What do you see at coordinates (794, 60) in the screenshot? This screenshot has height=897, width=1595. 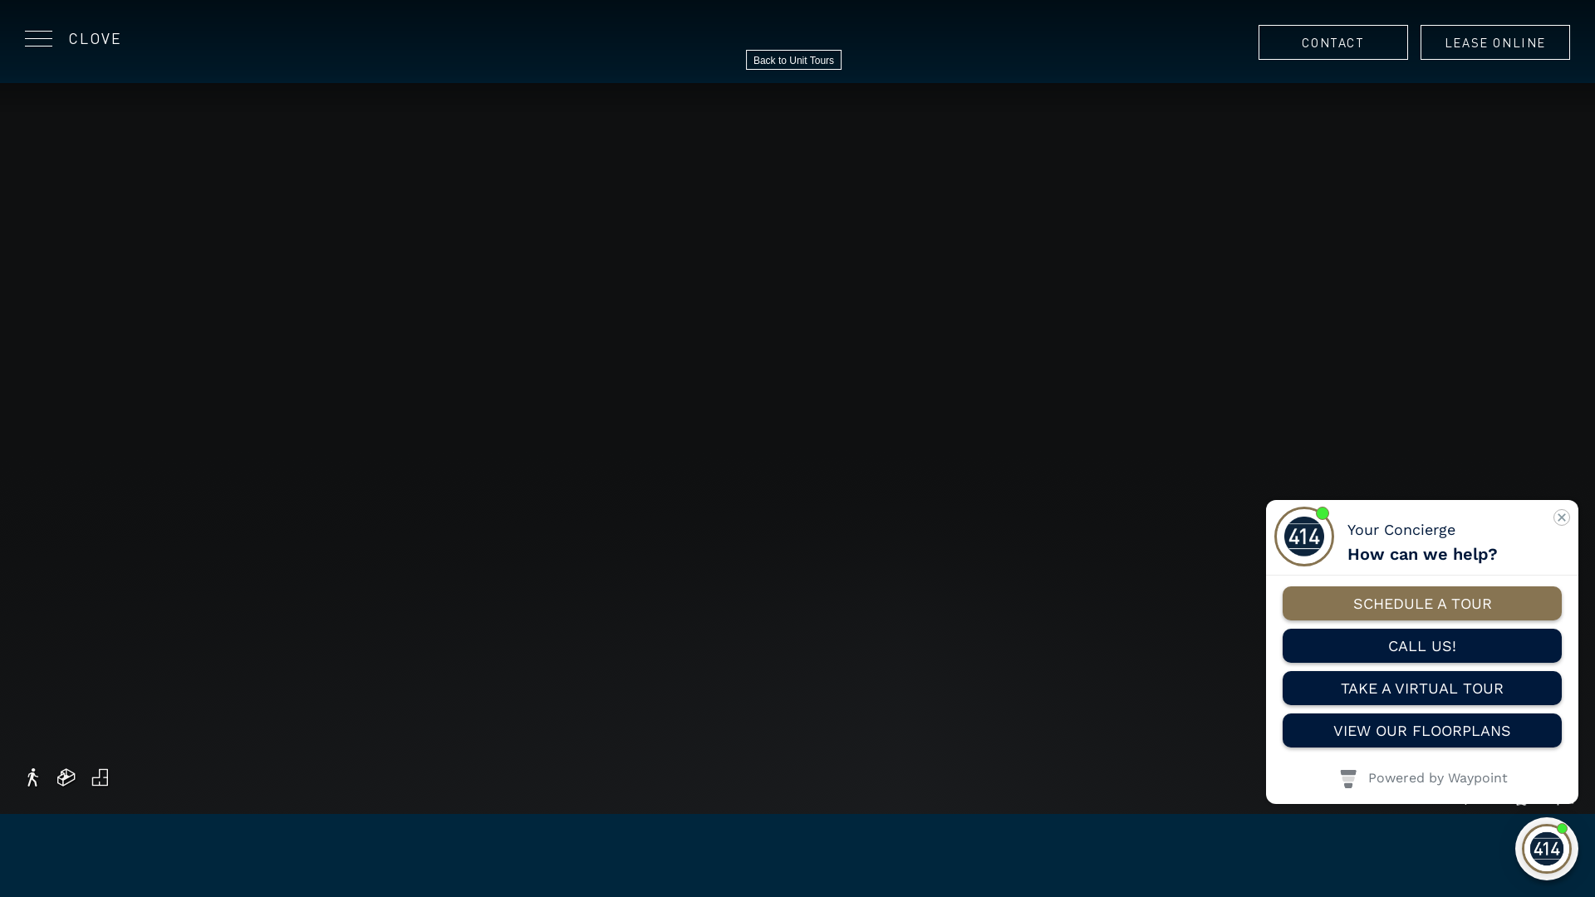 I see `Back to Unit Tours` at bounding box center [794, 60].